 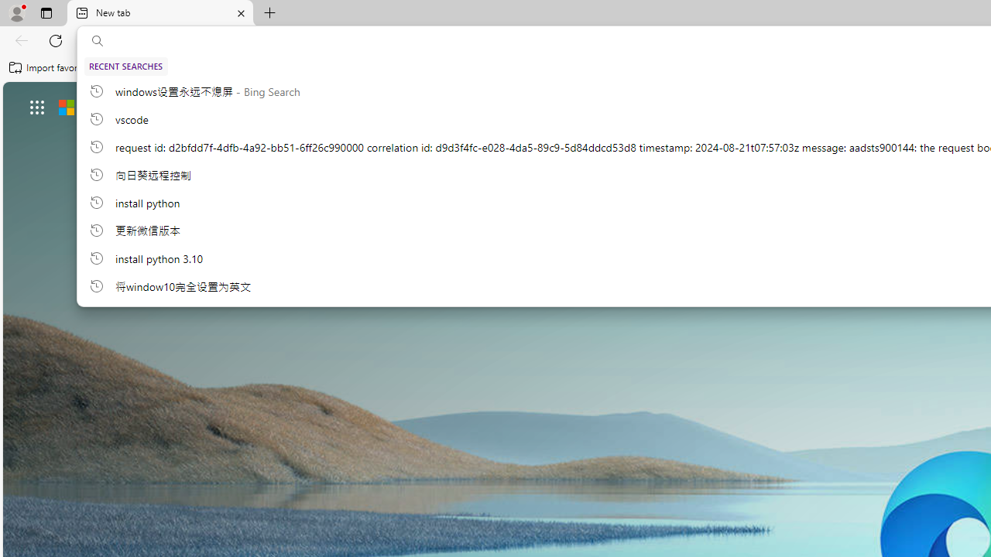 What do you see at coordinates (37, 107) in the screenshot?
I see `App launcher` at bounding box center [37, 107].